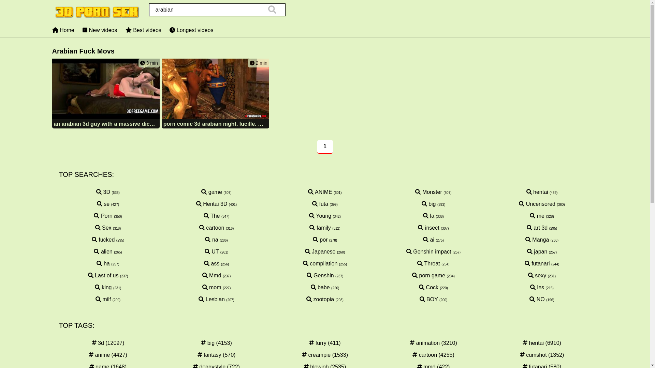 This screenshot has height=368, width=655. Describe the element at coordinates (212, 228) in the screenshot. I see `cartoon` at that location.